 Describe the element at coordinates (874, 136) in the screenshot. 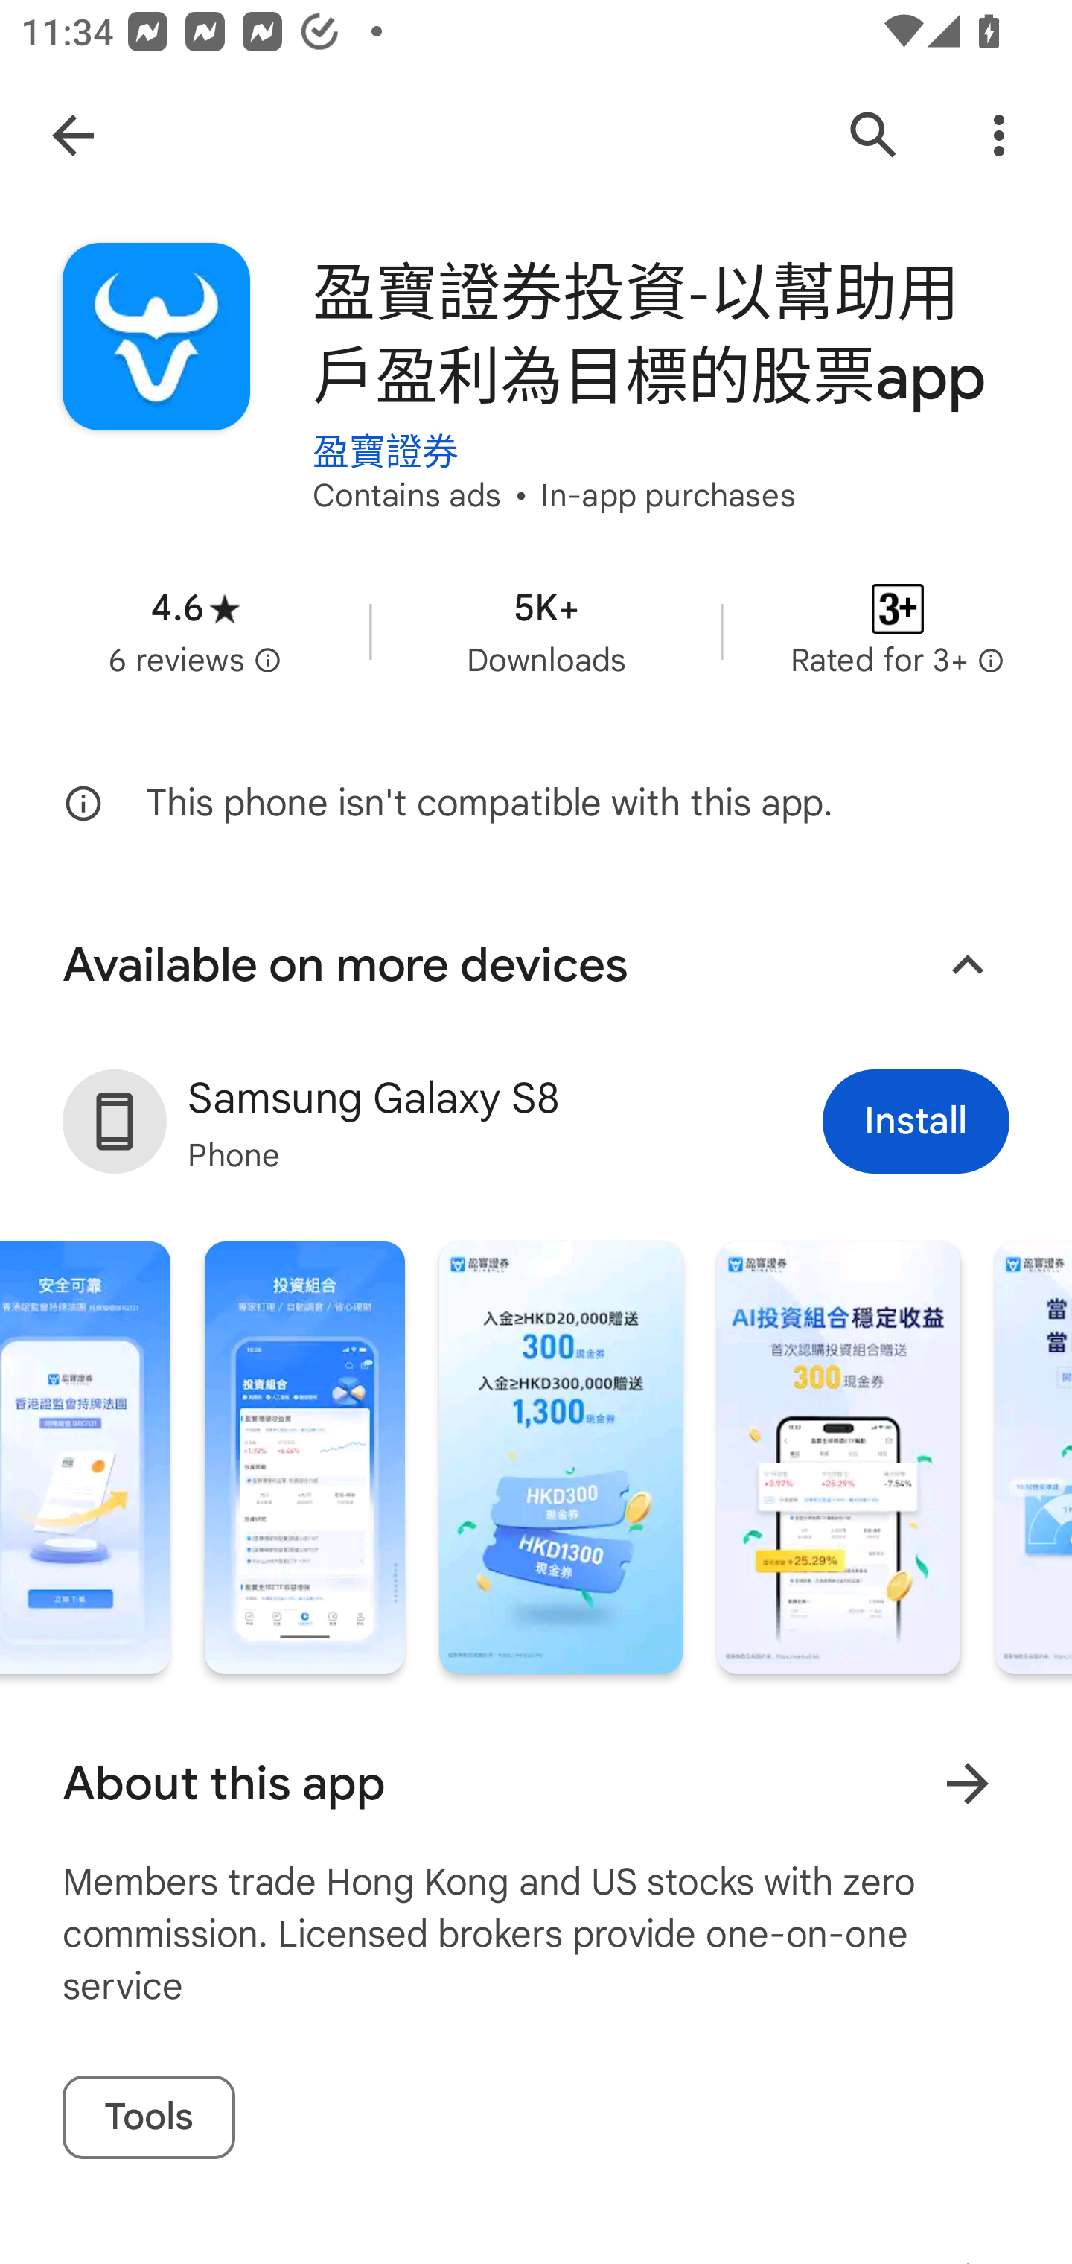

I see `Search Google Play` at that location.